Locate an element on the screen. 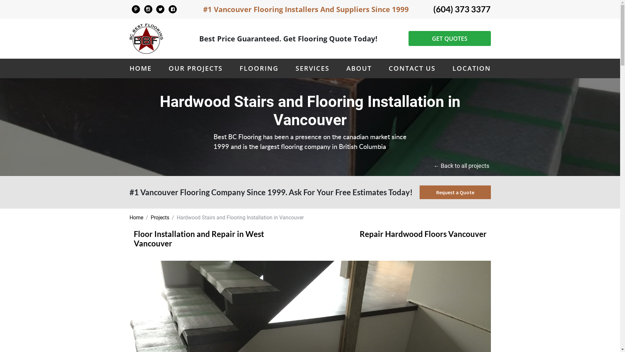 This screenshot has height=352, width=625. Floor Installation and Repair in West Vancouver is located at coordinates (203, 239).